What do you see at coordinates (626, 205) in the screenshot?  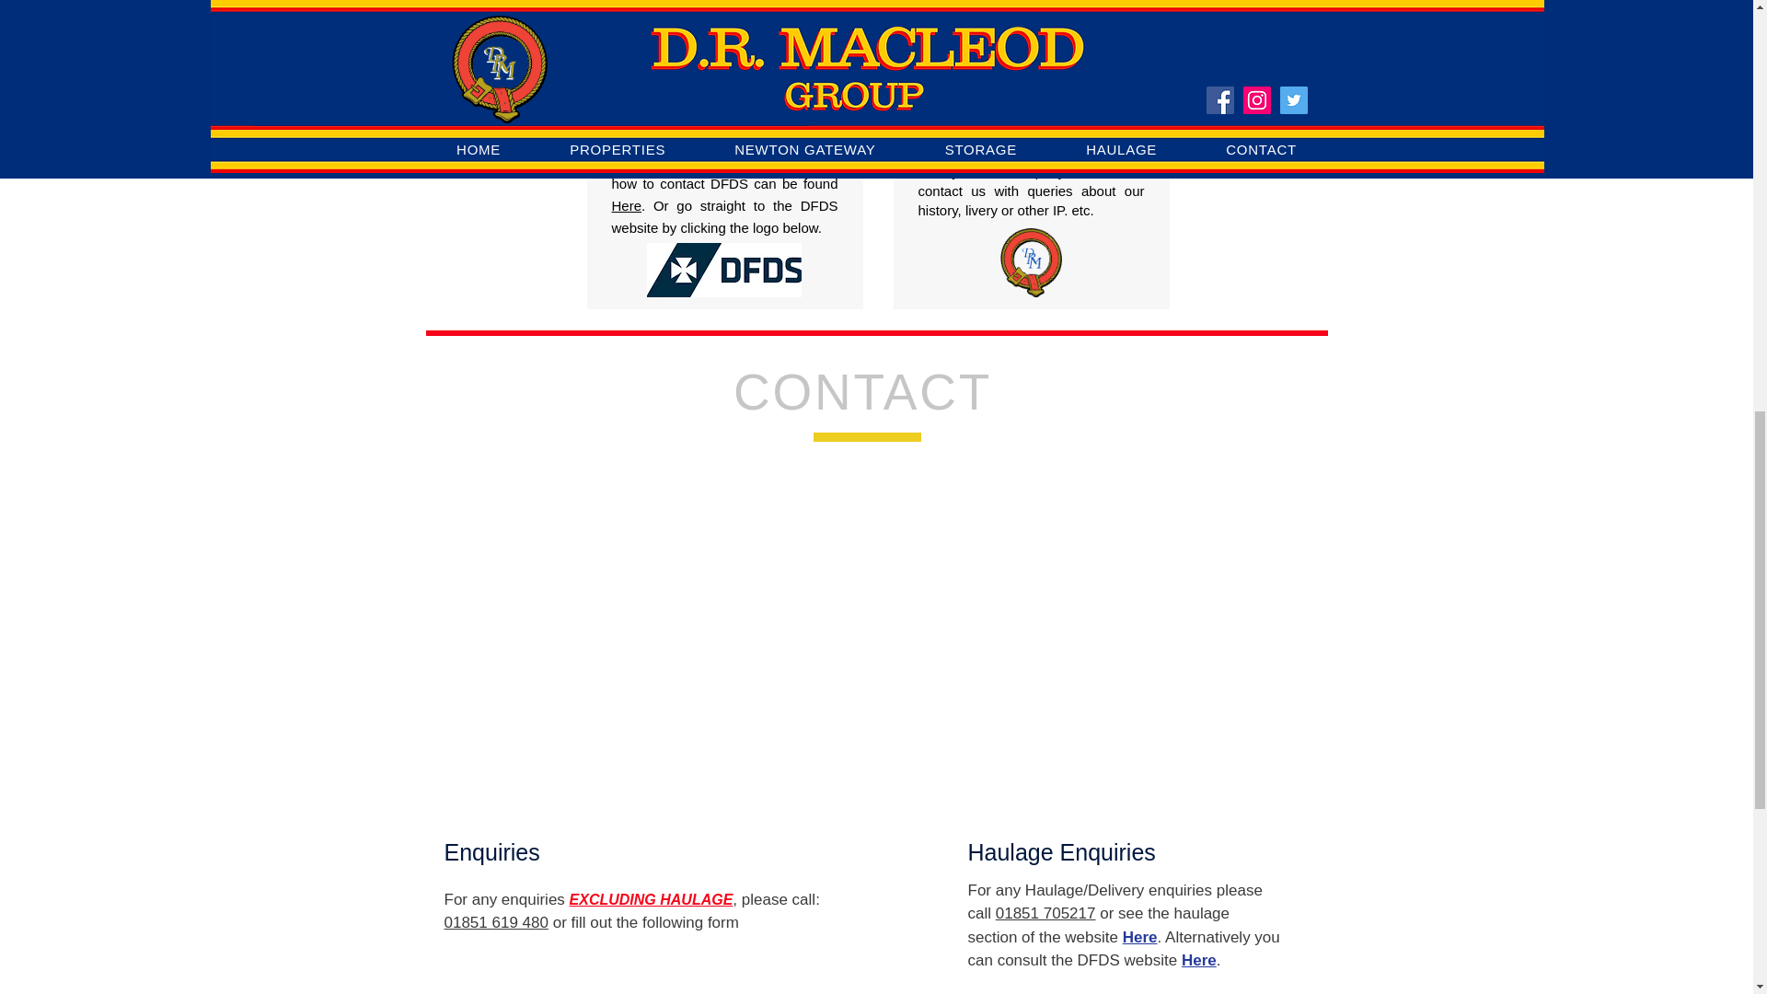 I see `Here` at bounding box center [626, 205].